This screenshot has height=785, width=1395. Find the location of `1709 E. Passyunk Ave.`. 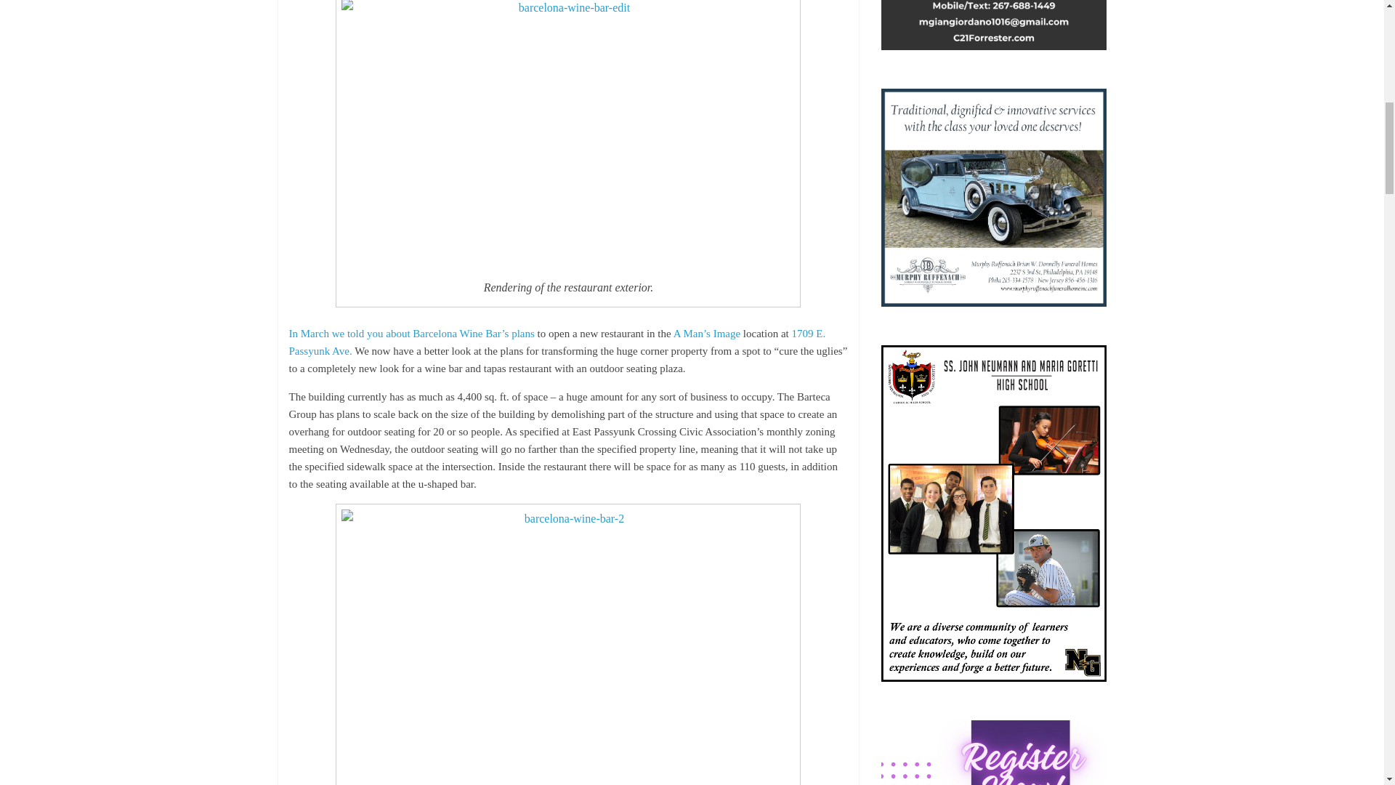

1709 E. Passyunk Ave. is located at coordinates (557, 342).